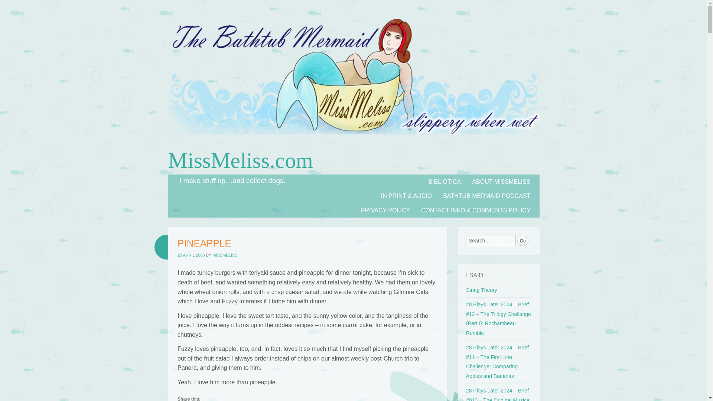 This screenshot has height=401, width=713. I want to click on View all posts by MissMeliss, so click(225, 255).